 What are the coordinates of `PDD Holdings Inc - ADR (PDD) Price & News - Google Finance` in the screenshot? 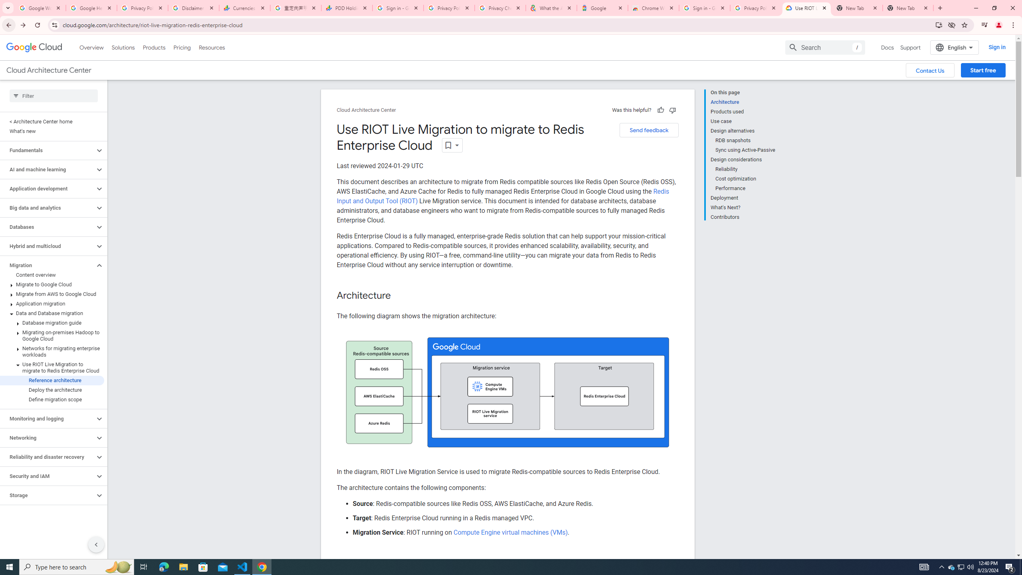 It's located at (347, 8).